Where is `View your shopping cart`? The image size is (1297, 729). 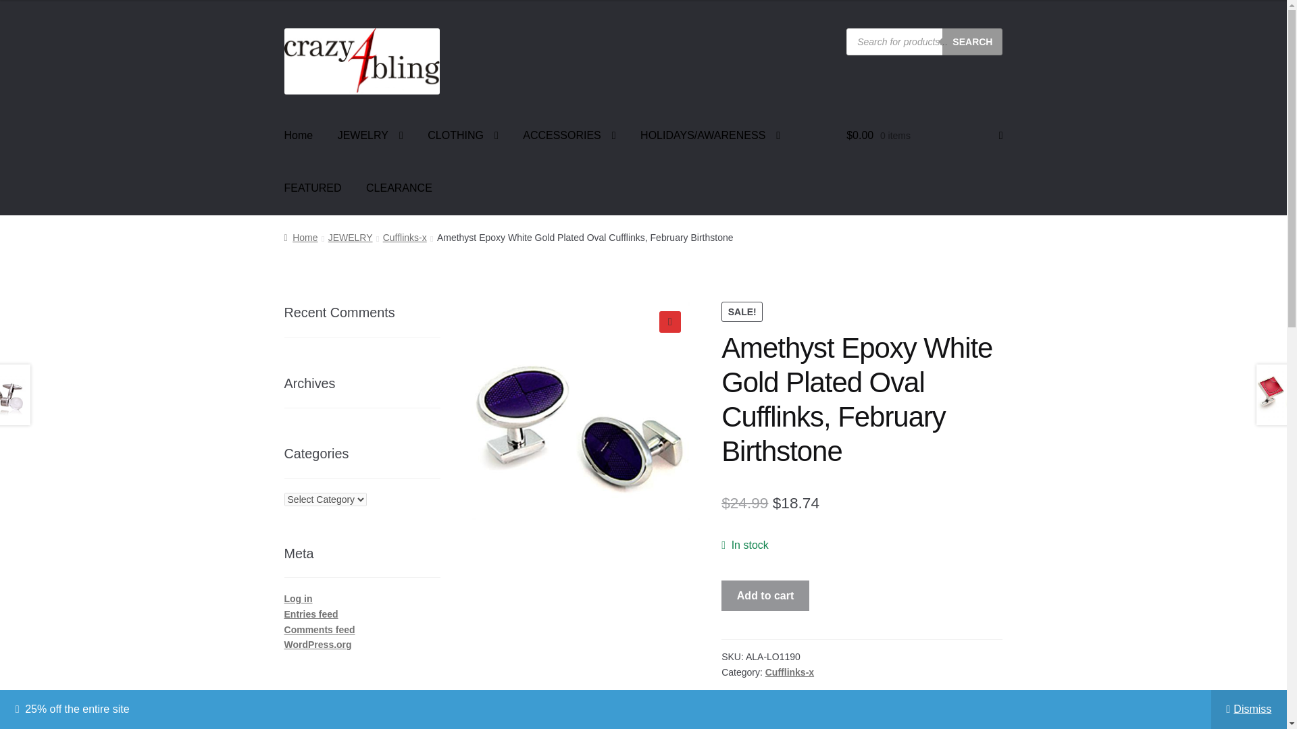
View your shopping cart is located at coordinates (924, 135).